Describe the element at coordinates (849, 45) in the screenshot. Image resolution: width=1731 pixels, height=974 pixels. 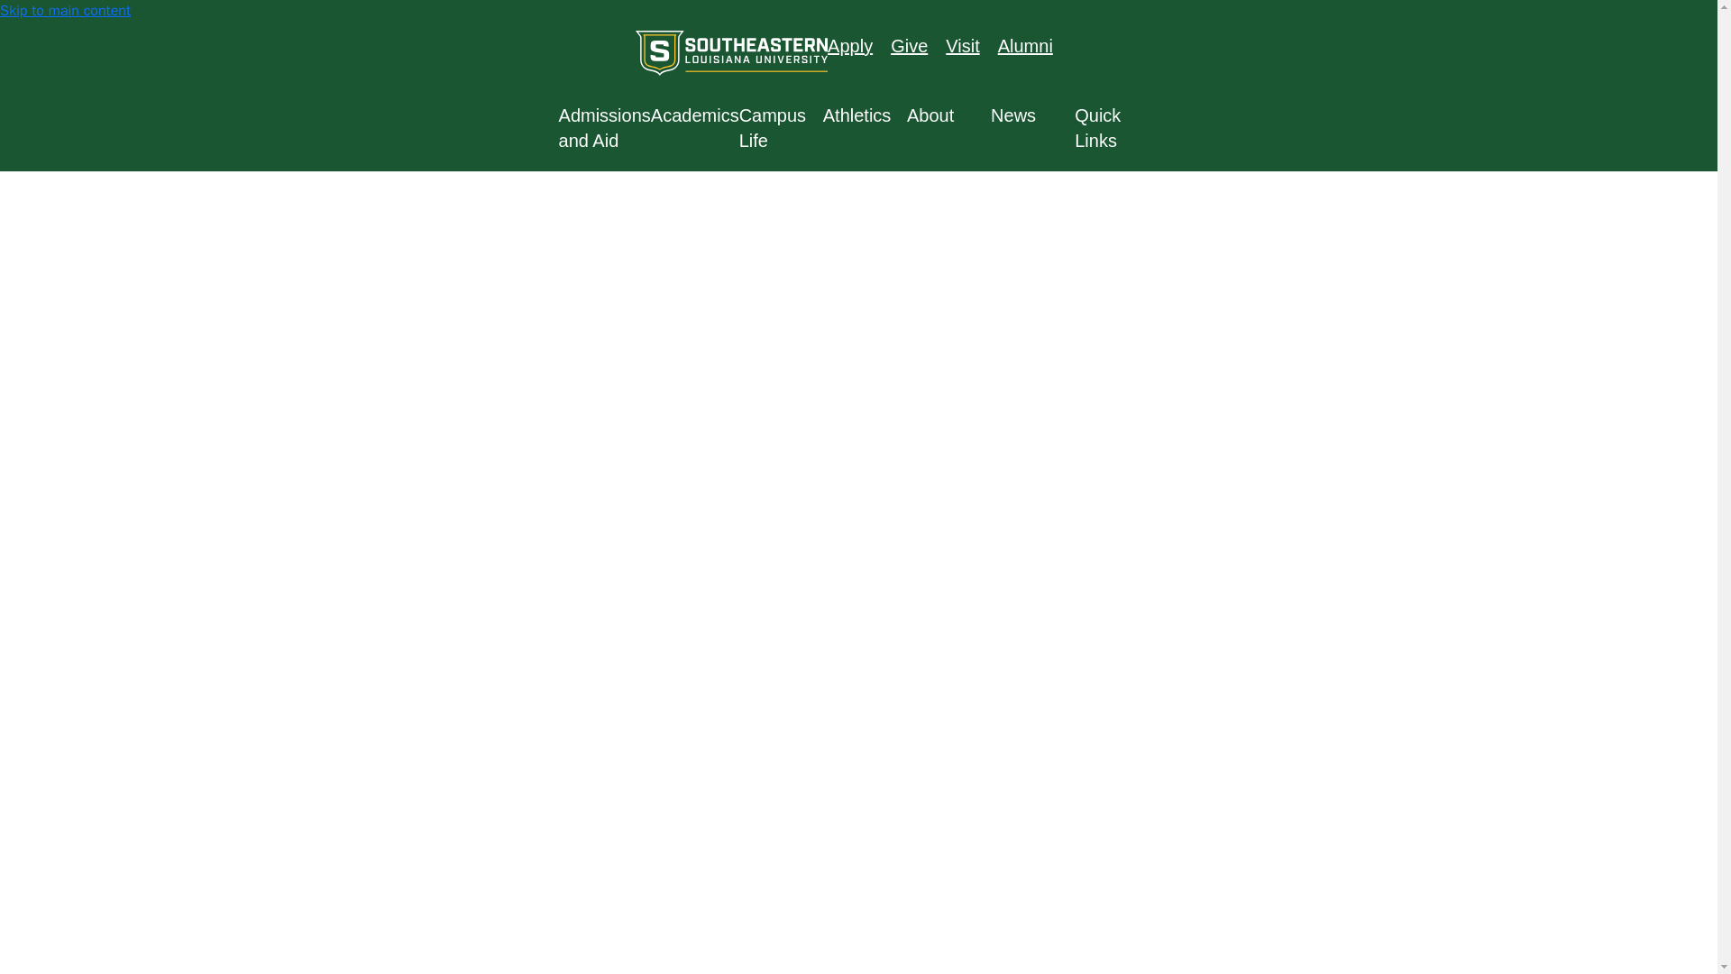
I see `Apply` at that location.